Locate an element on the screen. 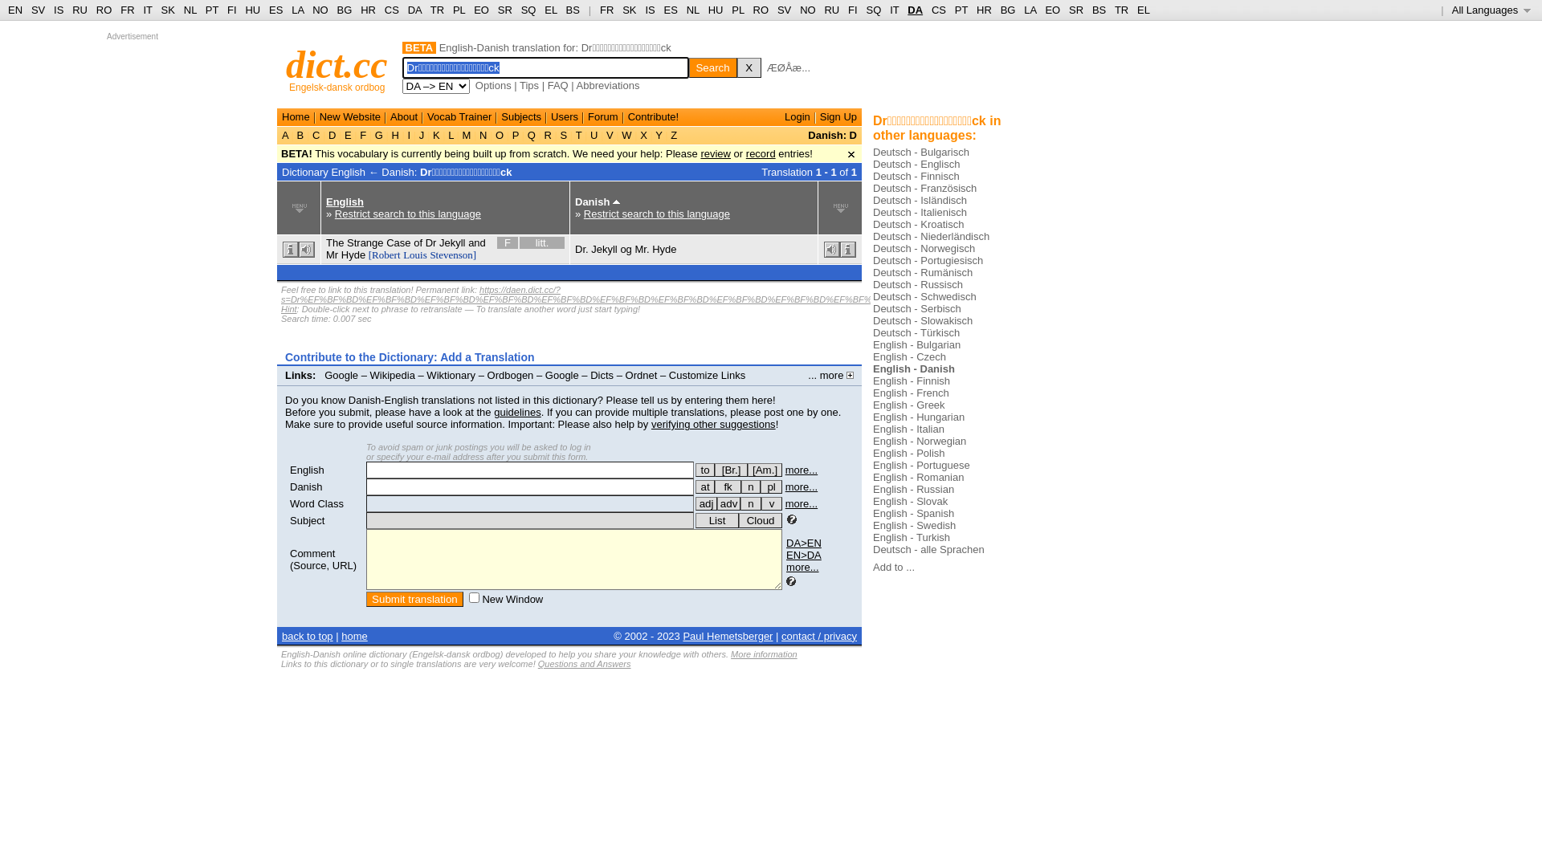 The width and height of the screenshot is (1542, 867). HR is located at coordinates (985, 10).